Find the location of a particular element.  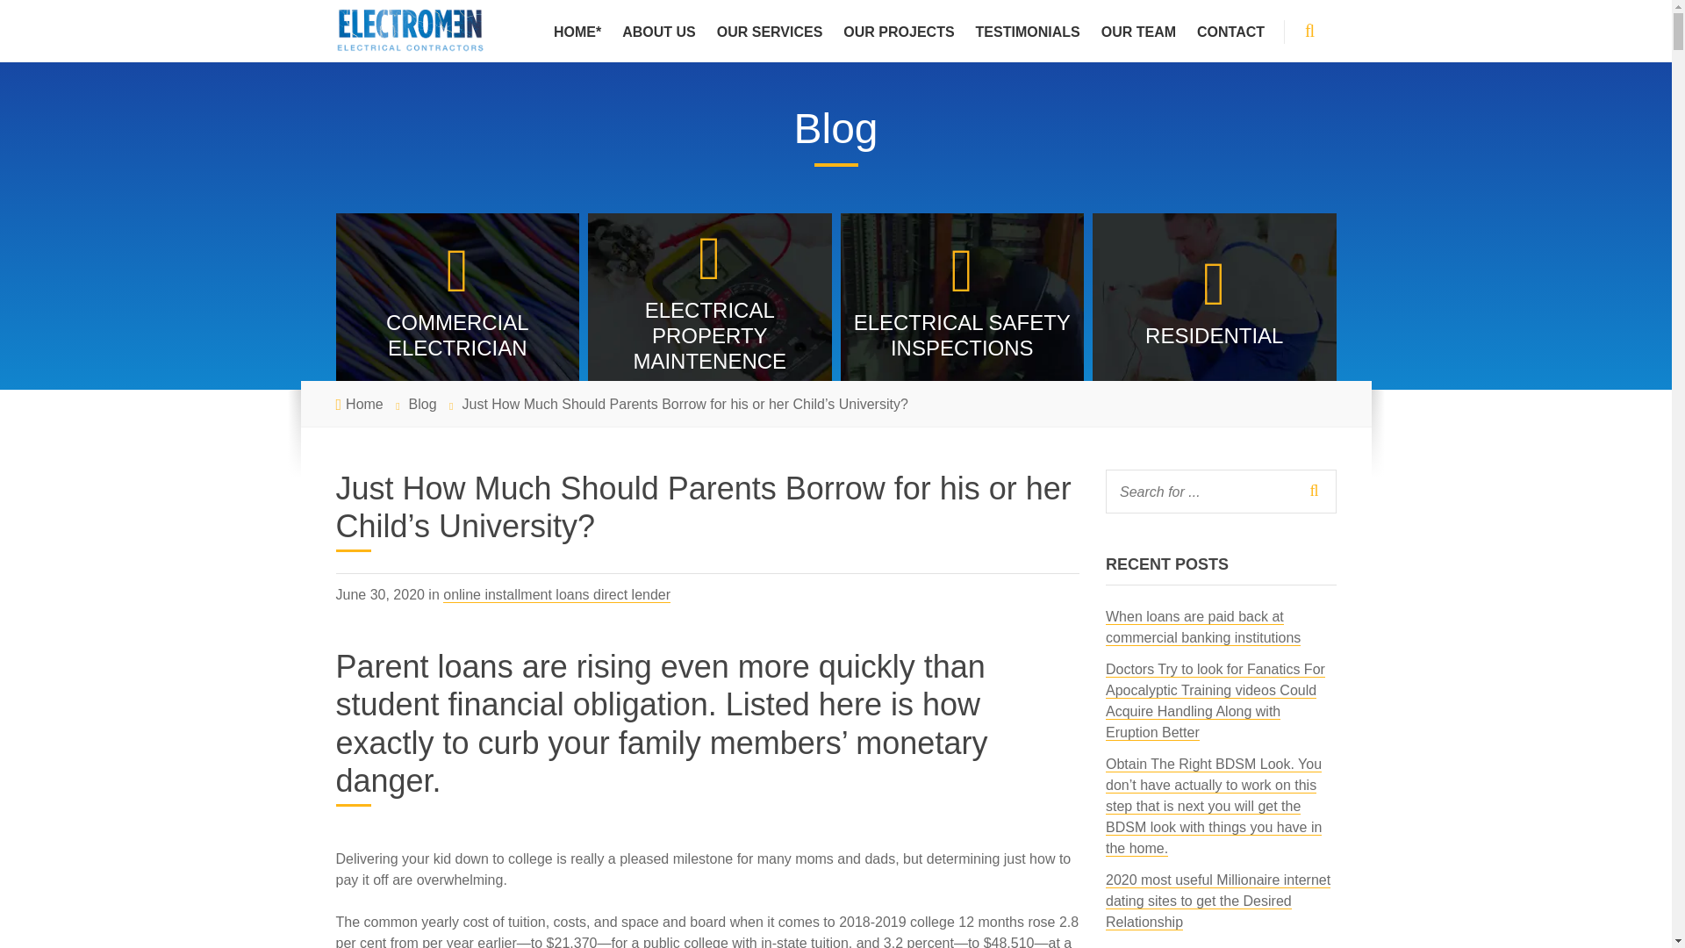

Blog is located at coordinates (423, 404).